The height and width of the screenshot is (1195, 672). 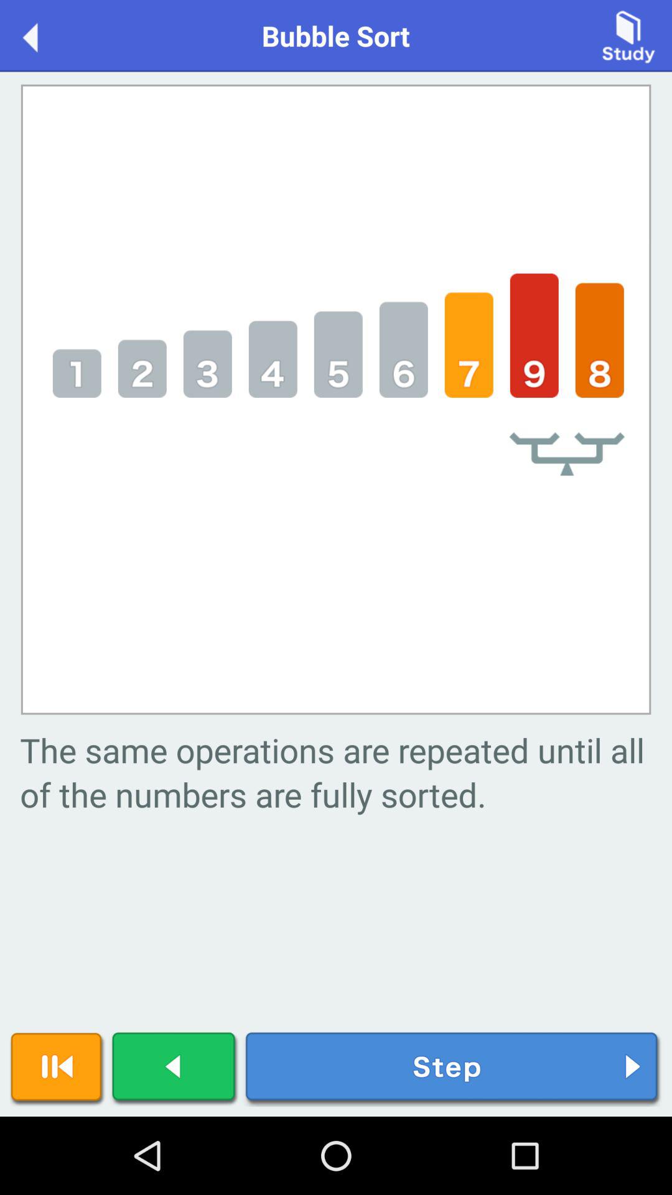 What do you see at coordinates (628, 35) in the screenshot?
I see `choose icon to the right of the bubble sort icon` at bounding box center [628, 35].